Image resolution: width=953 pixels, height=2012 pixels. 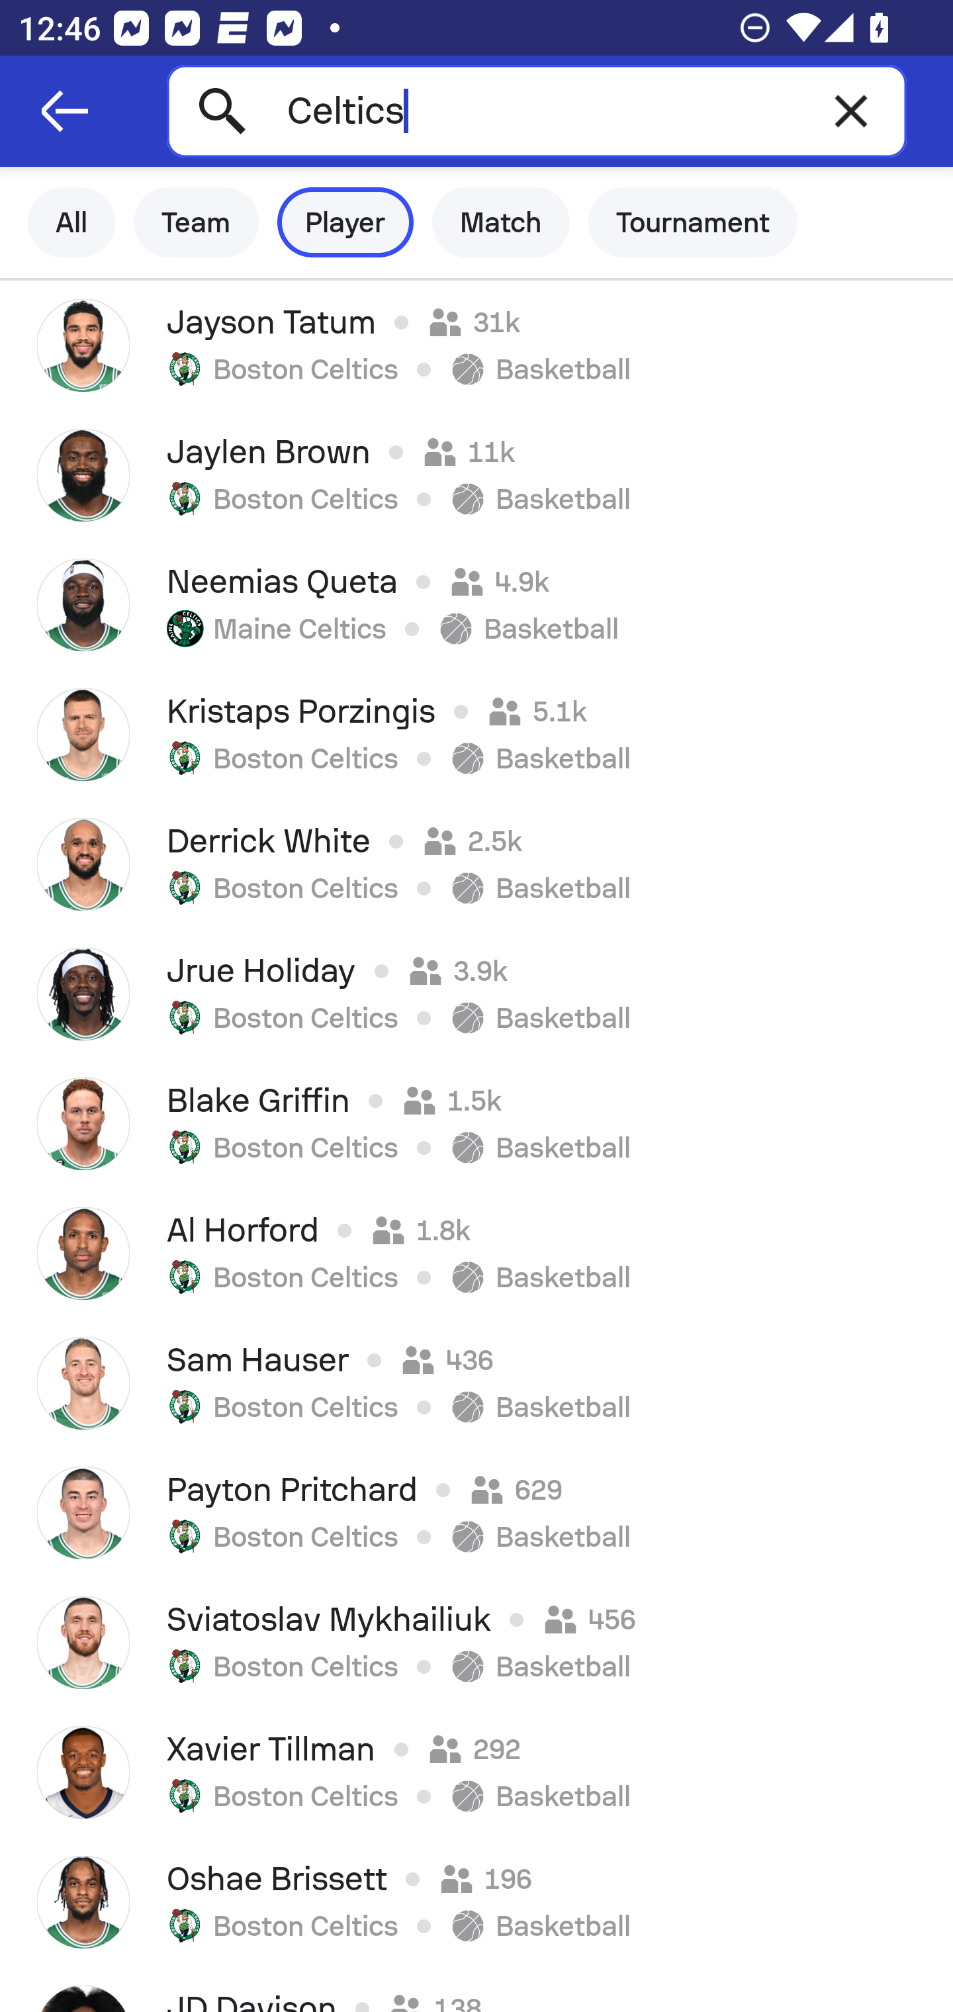 I want to click on Tournament, so click(x=693, y=222).